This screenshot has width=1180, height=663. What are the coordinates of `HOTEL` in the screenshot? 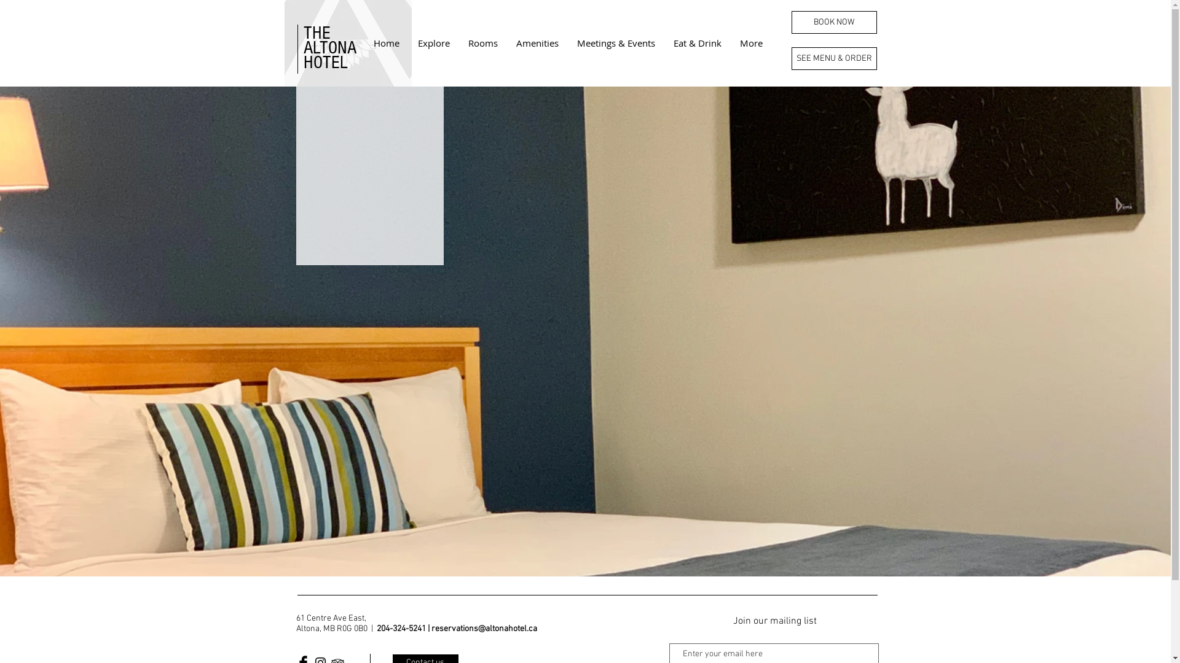 It's located at (326, 63).